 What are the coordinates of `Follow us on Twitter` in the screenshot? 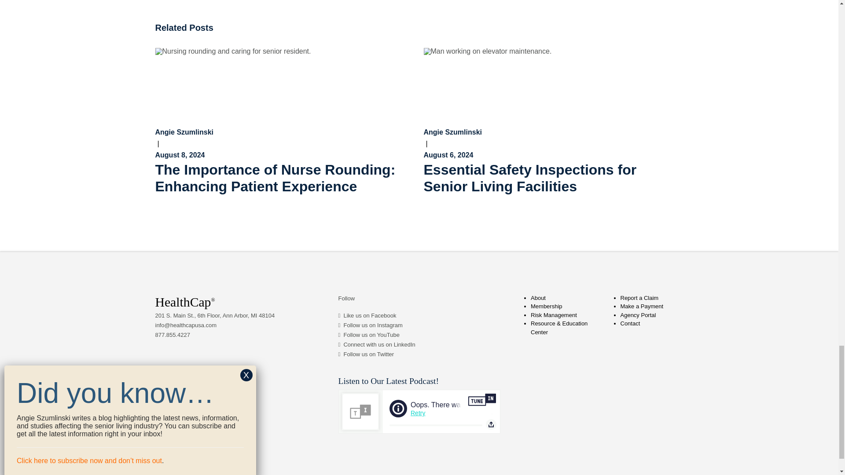 It's located at (368, 354).